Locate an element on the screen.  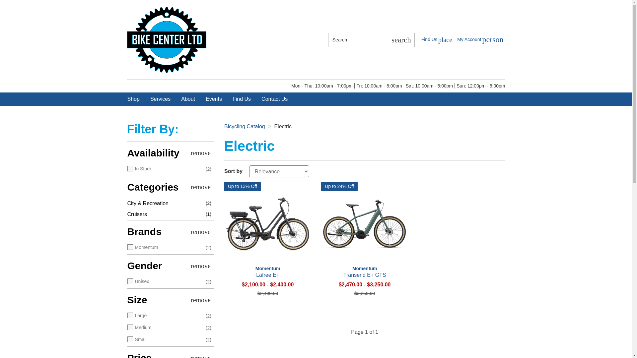
Bike Center Ltd Home Page is located at coordinates (167, 39).